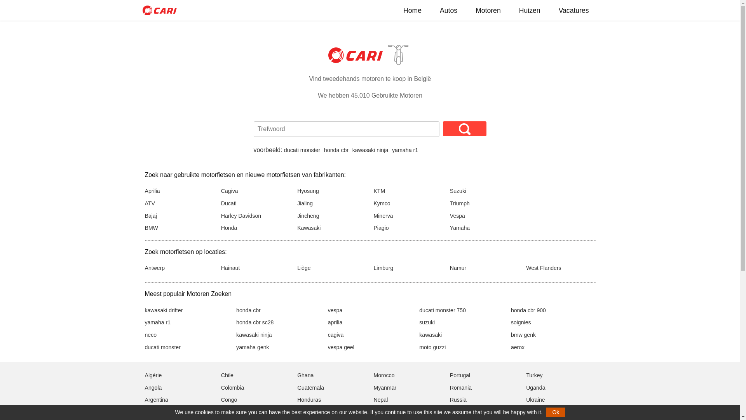  I want to click on Morocco, so click(384, 375).